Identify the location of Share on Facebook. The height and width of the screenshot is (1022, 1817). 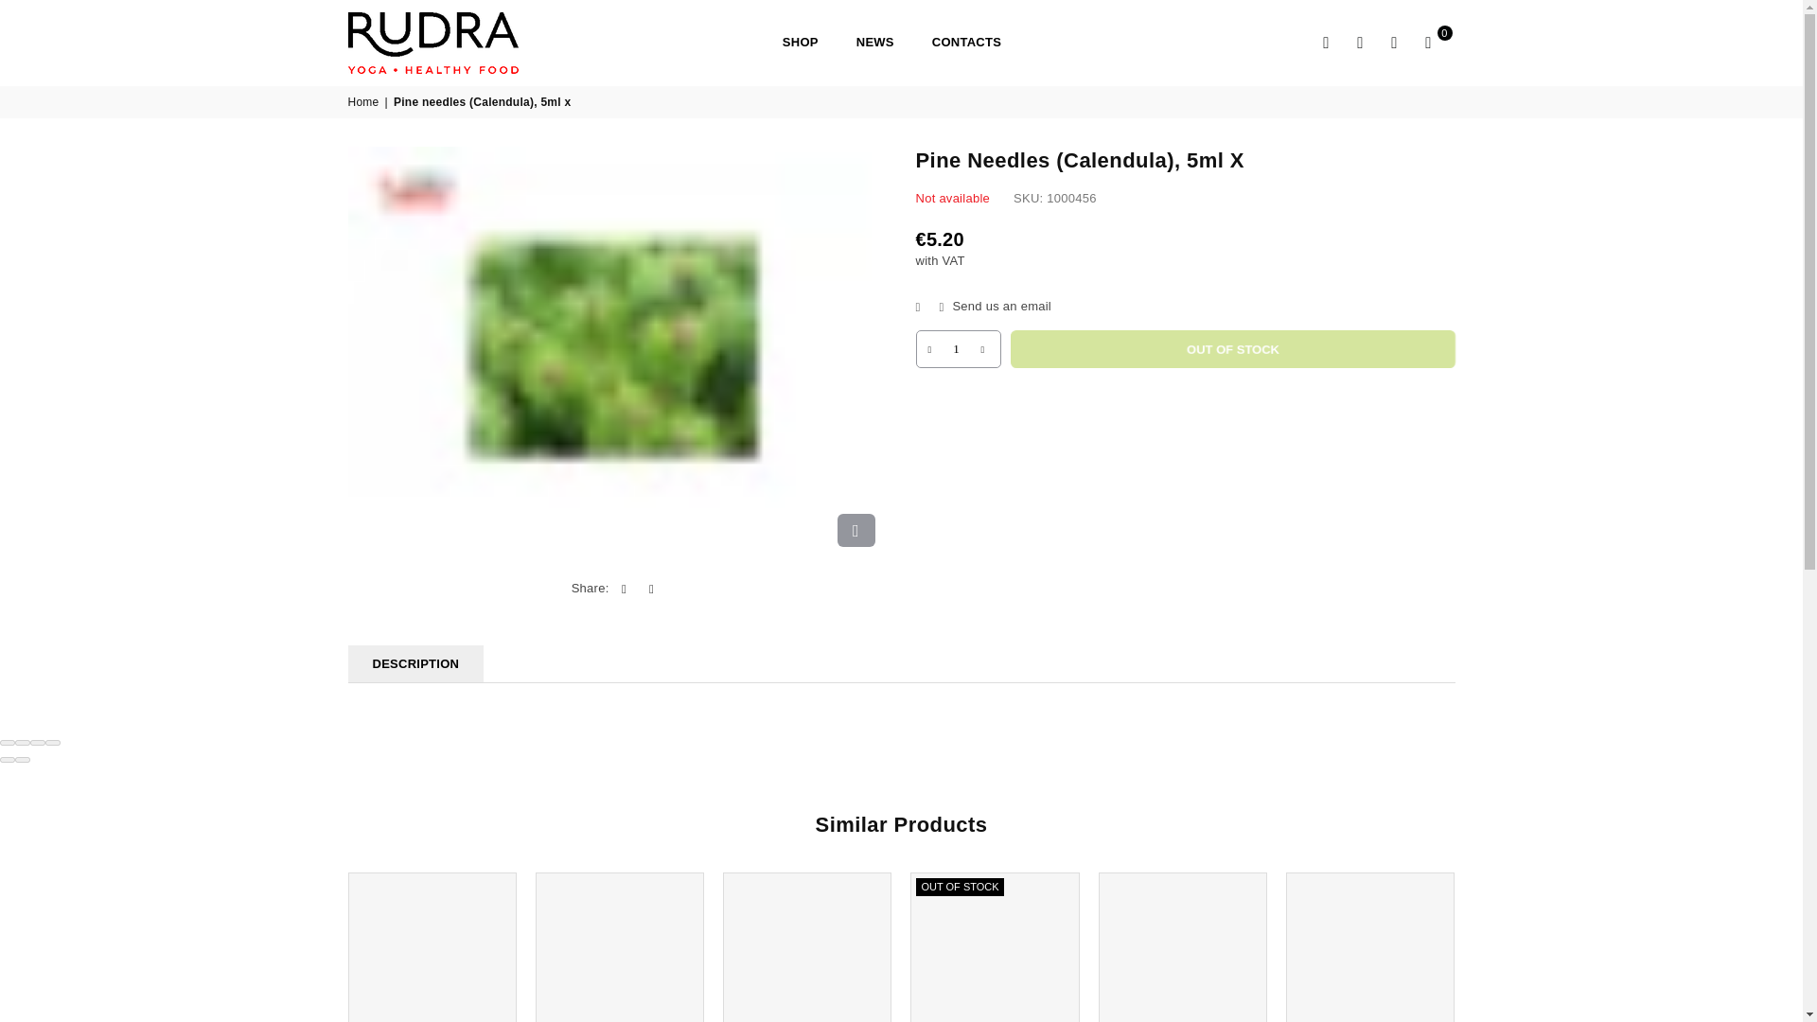
(624, 589).